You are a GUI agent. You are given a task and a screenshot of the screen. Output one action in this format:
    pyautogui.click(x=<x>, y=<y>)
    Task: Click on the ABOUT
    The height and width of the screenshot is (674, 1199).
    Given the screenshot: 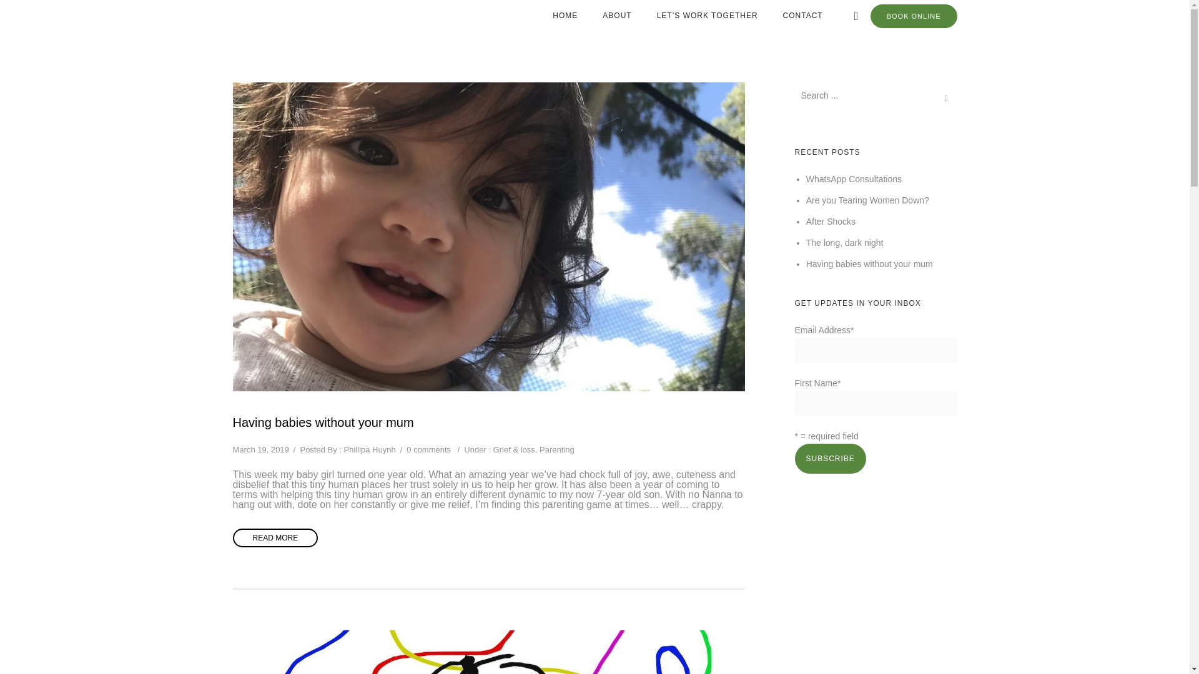 What is the action you would take?
    pyautogui.click(x=617, y=16)
    